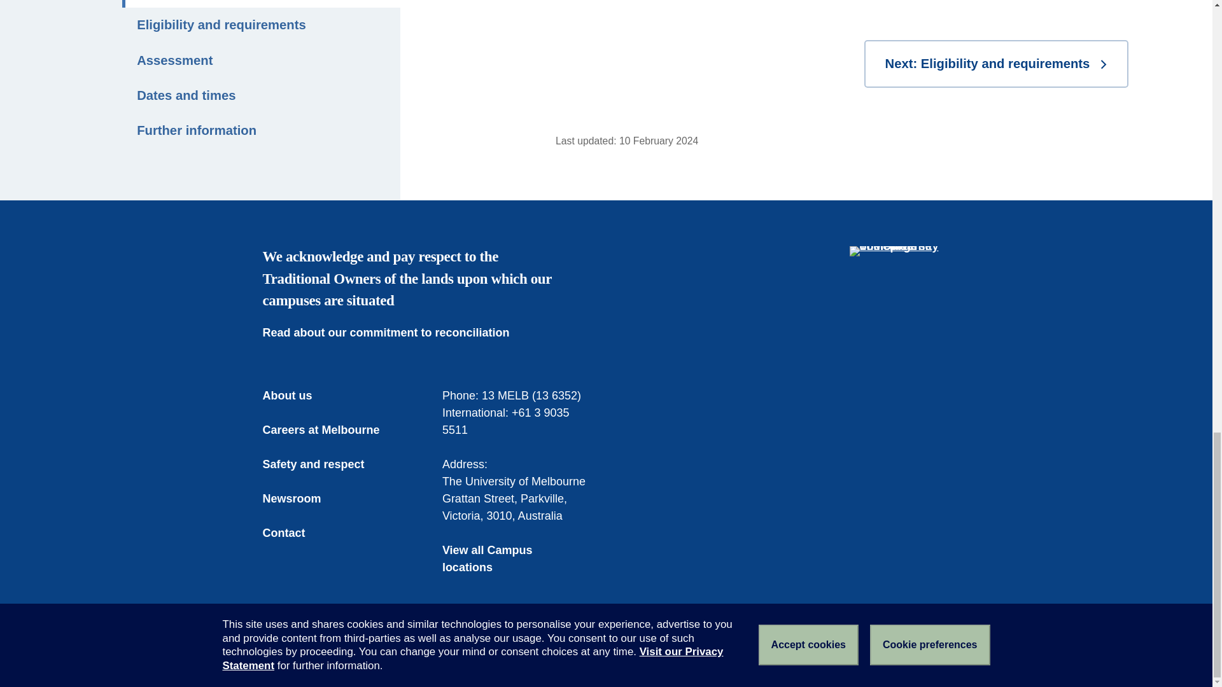  What do you see at coordinates (296, 396) in the screenshot?
I see `About us` at bounding box center [296, 396].